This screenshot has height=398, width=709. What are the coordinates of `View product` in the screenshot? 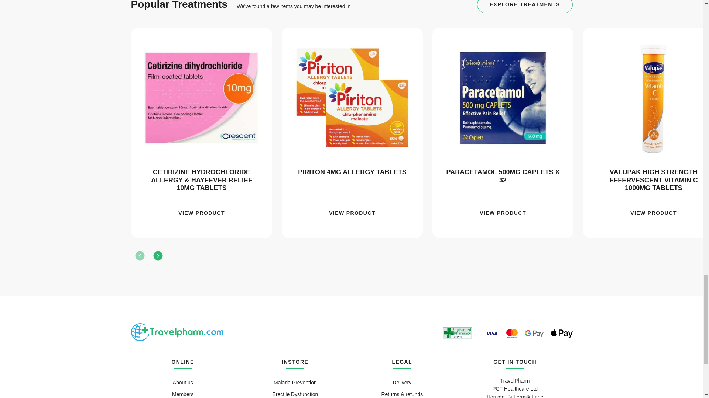 It's located at (503, 214).